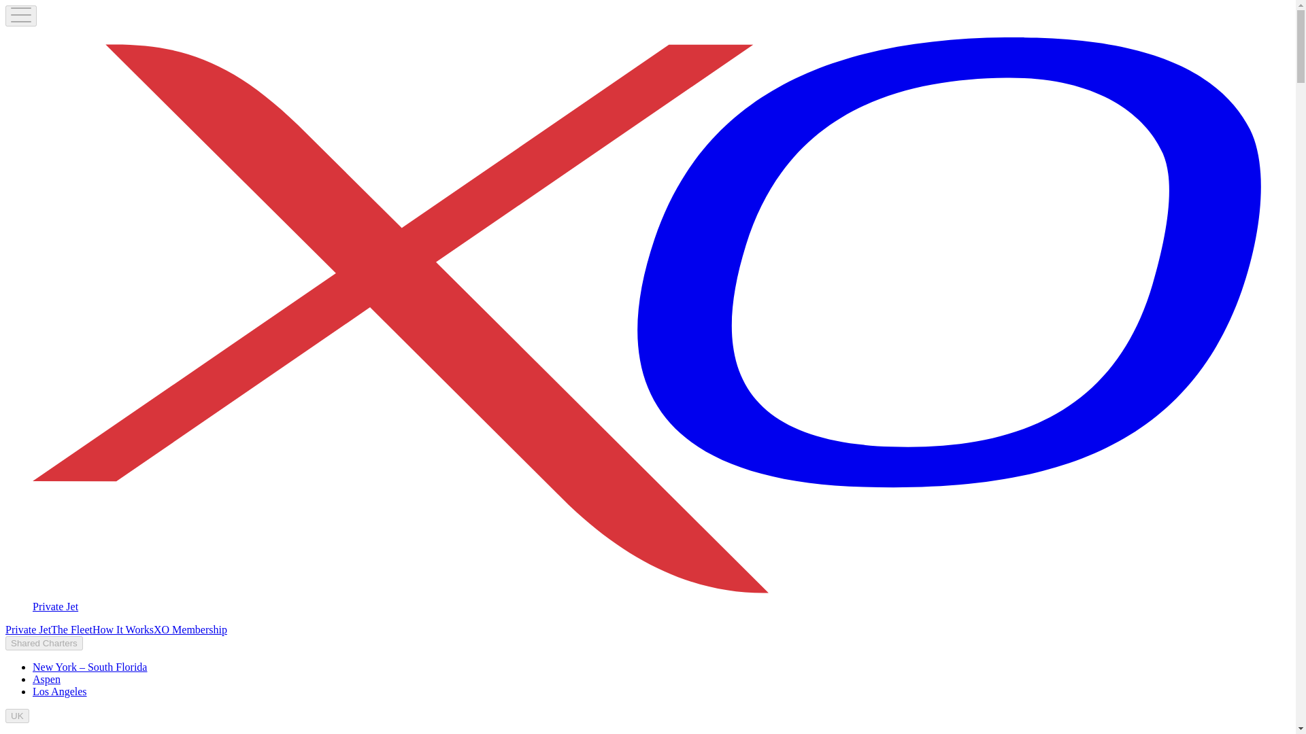 The width and height of the screenshot is (1306, 734). What do you see at coordinates (27, 629) in the screenshot?
I see `Private Jet` at bounding box center [27, 629].